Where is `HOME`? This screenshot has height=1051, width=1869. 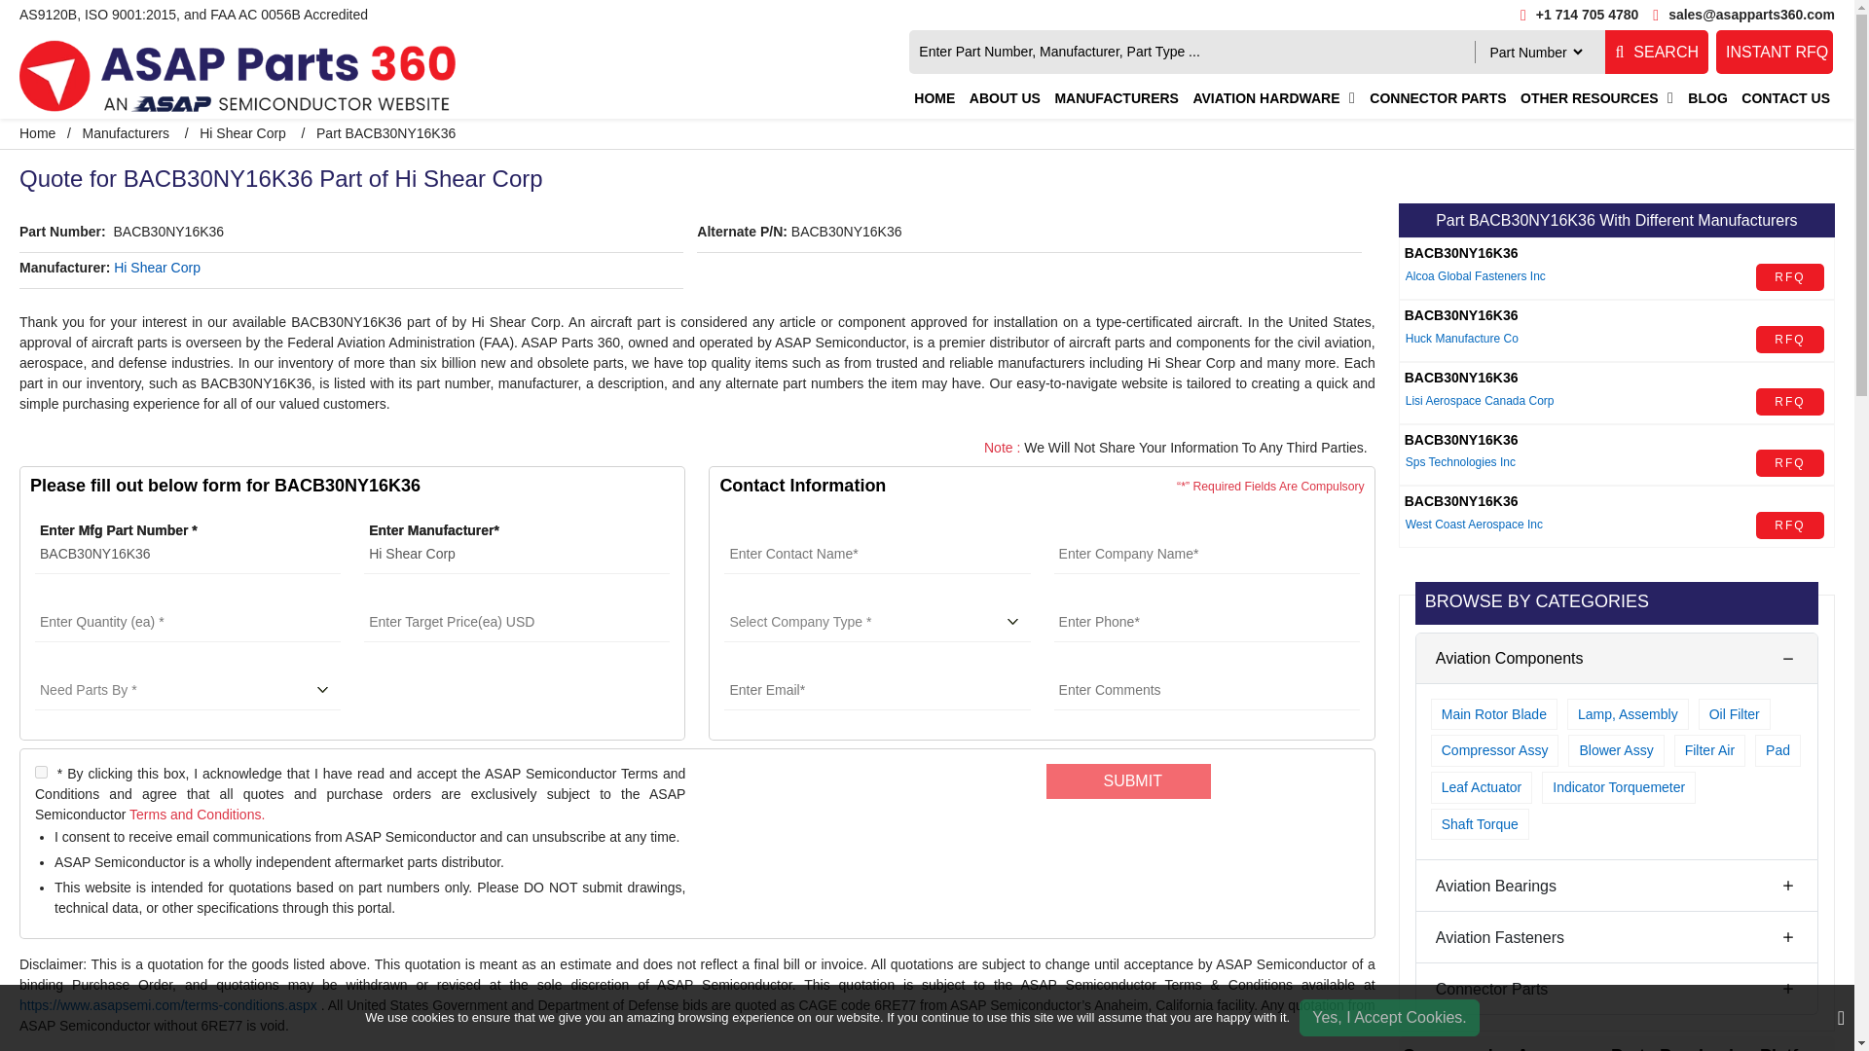 HOME is located at coordinates (934, 99).